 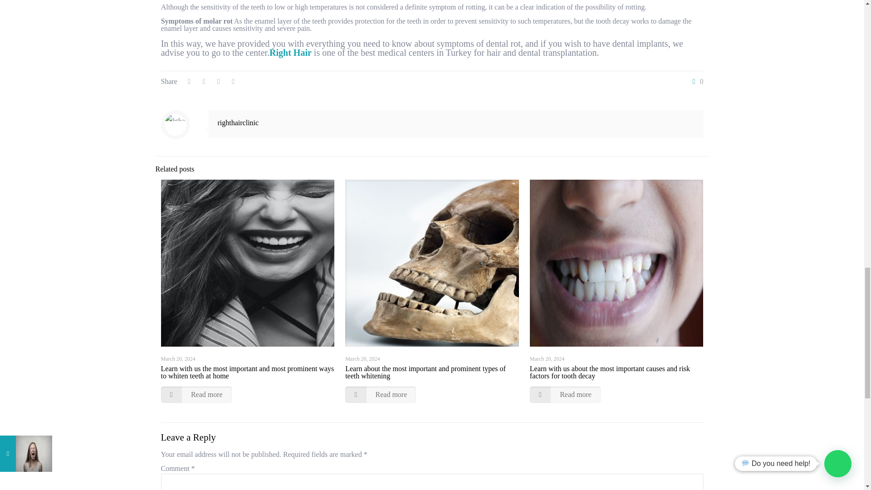 What do you see at coordinates (380, 395) in the screenshot?
I see `Read more` at bounding box center [380, 395].